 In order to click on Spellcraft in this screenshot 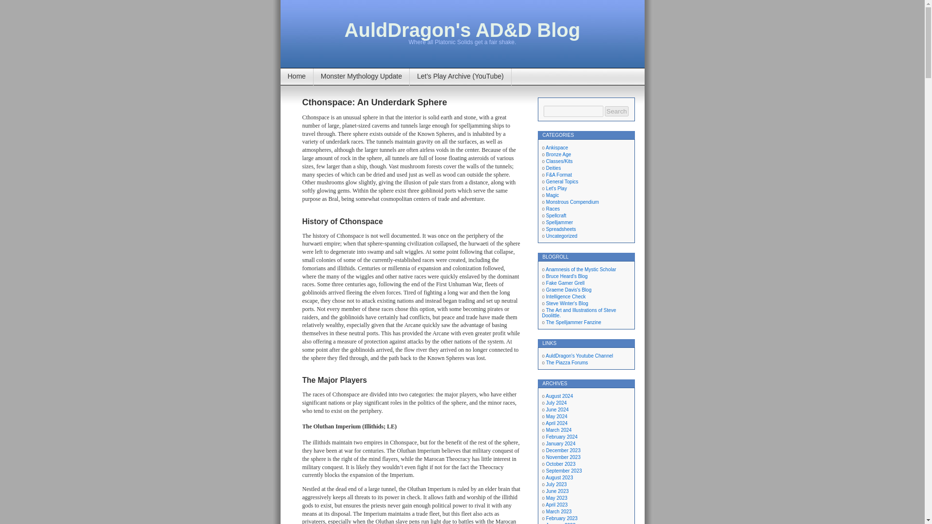, I will do `click(556, 215)`.